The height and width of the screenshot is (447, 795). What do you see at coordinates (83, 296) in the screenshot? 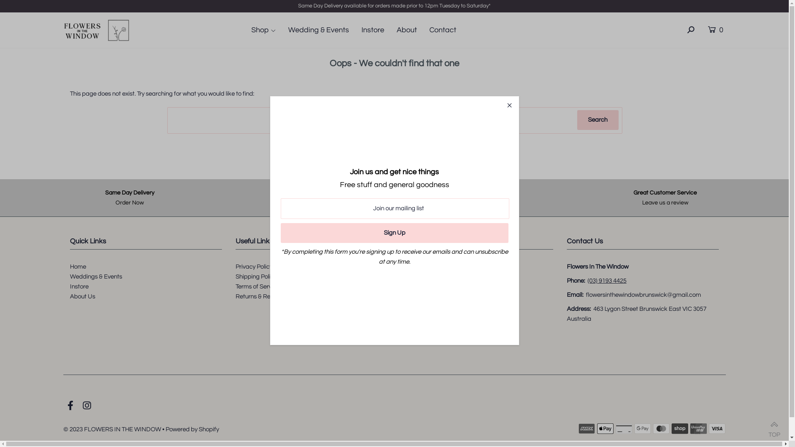
I see `About Us` at bounding box center [83, 296].